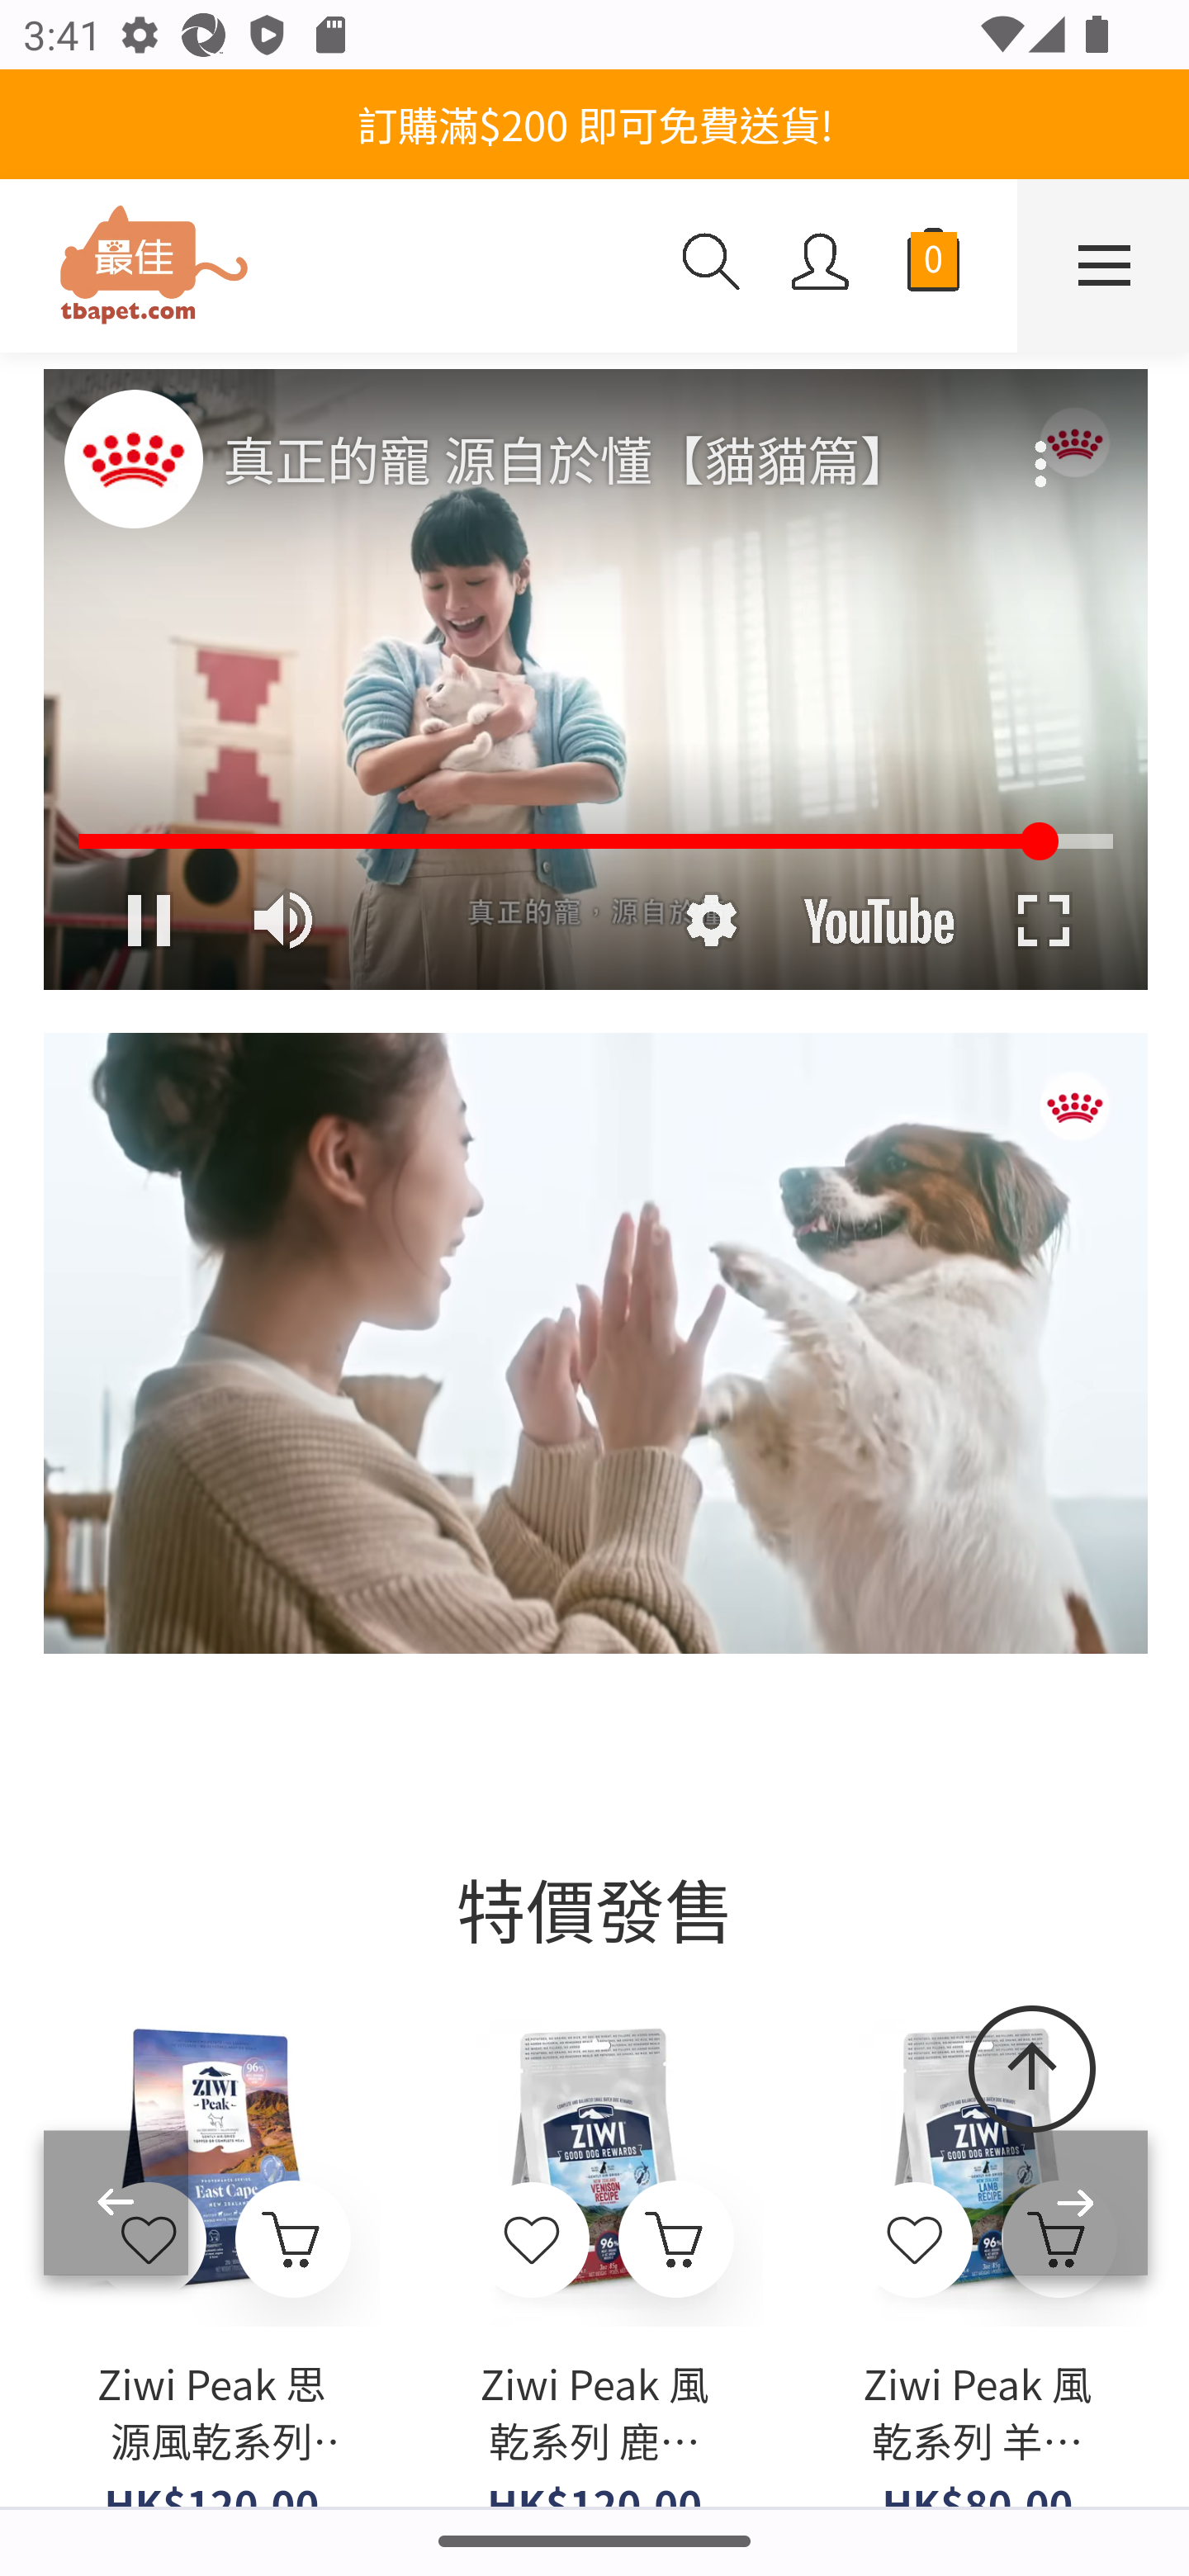  I want to click on Settings, so click(710, 921).